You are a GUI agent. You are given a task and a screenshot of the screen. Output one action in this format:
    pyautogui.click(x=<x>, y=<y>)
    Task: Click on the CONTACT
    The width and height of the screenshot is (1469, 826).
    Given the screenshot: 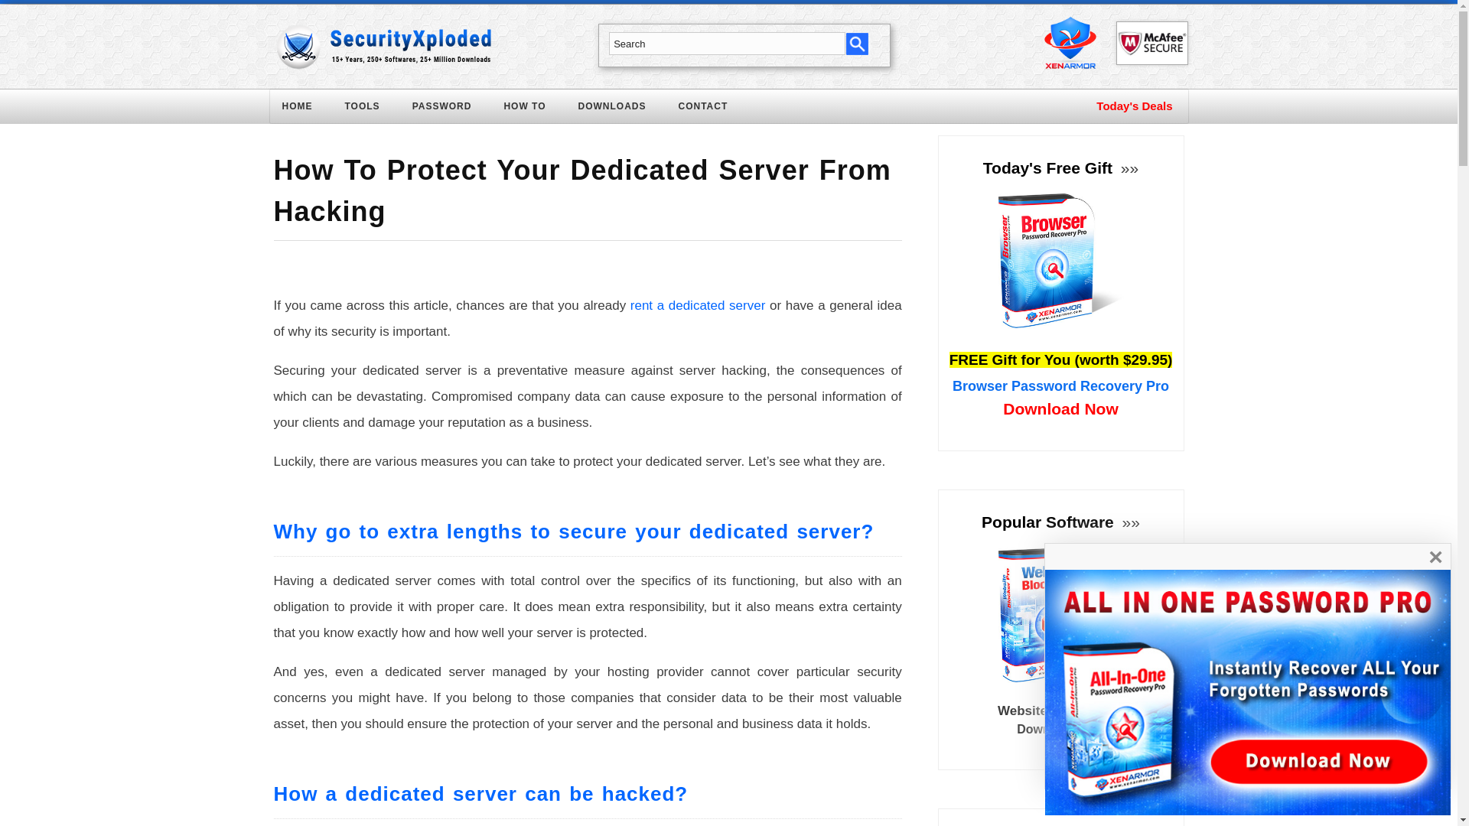 What is the action you would take?
    pyautogui.click(x=713, y=109)
    